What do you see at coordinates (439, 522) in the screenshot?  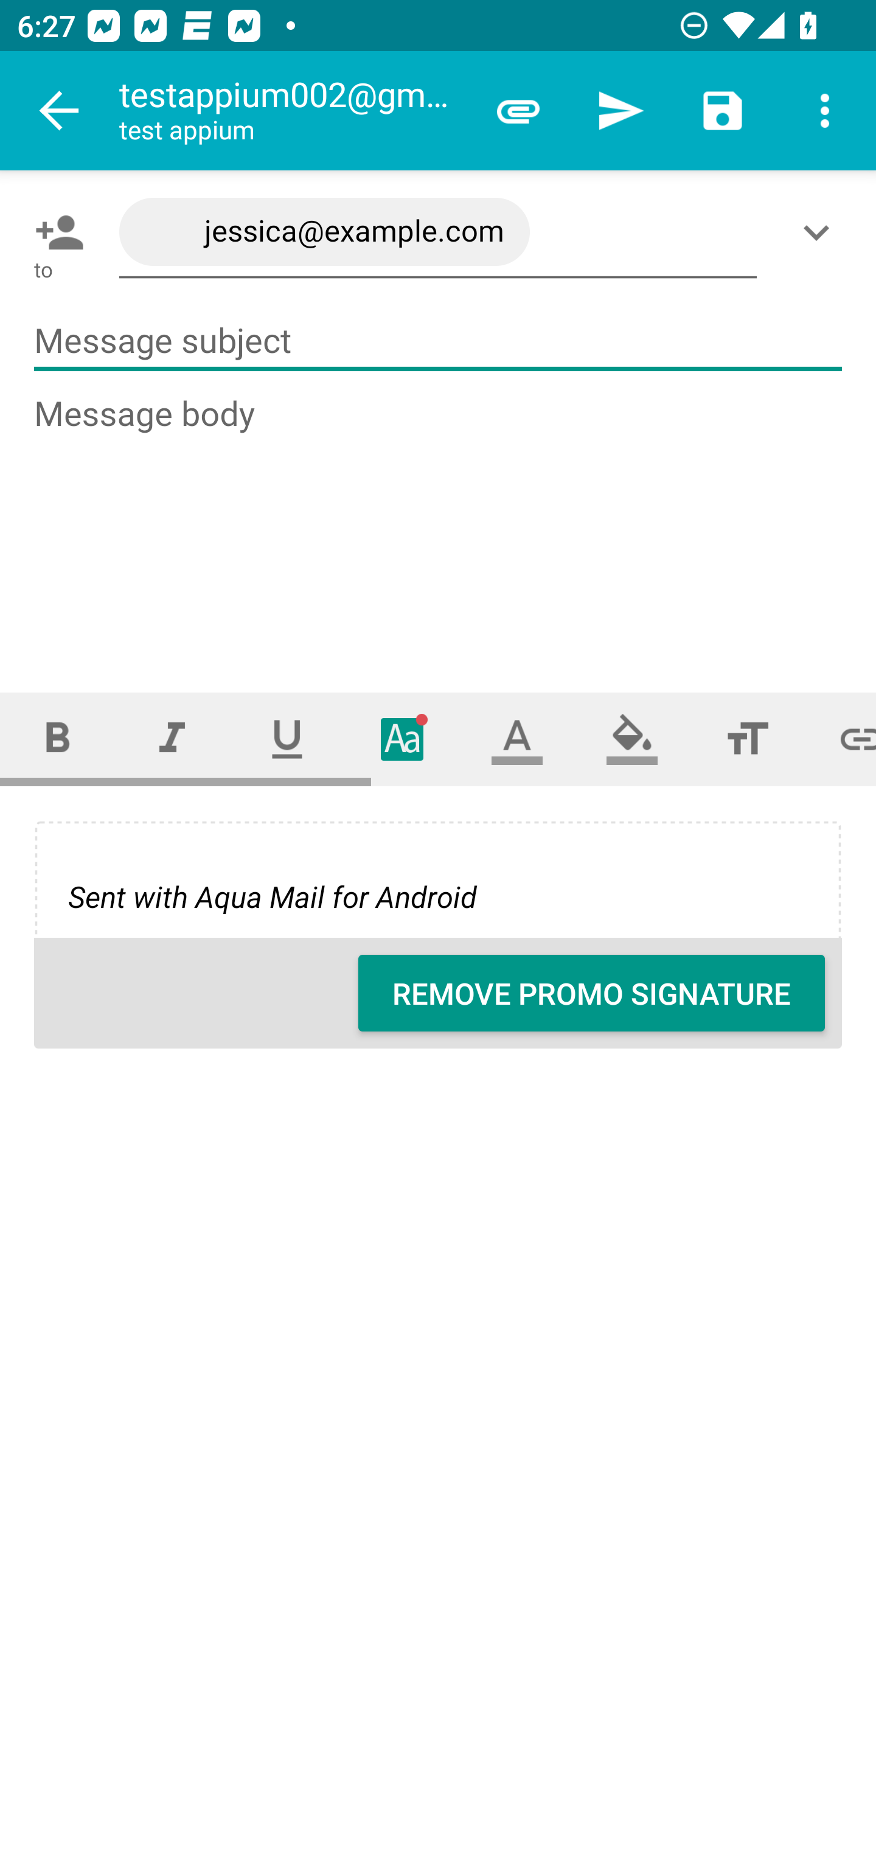 I see `Message body` at bounding box center [439, 522].